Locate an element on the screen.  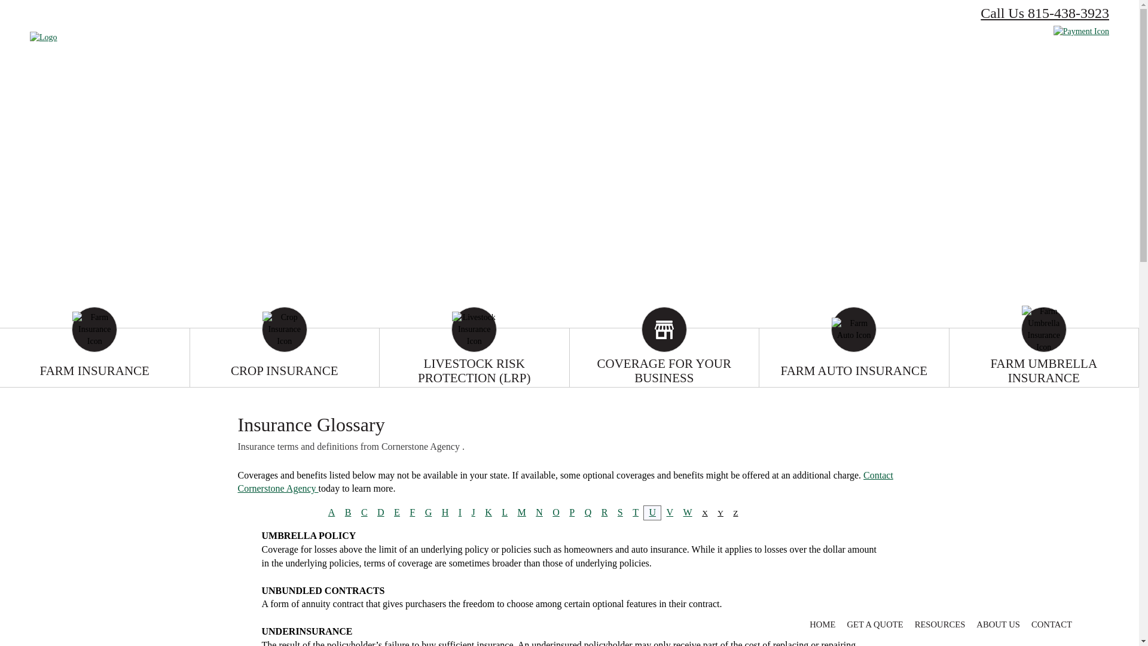
B is located at coordinates (348, 512).